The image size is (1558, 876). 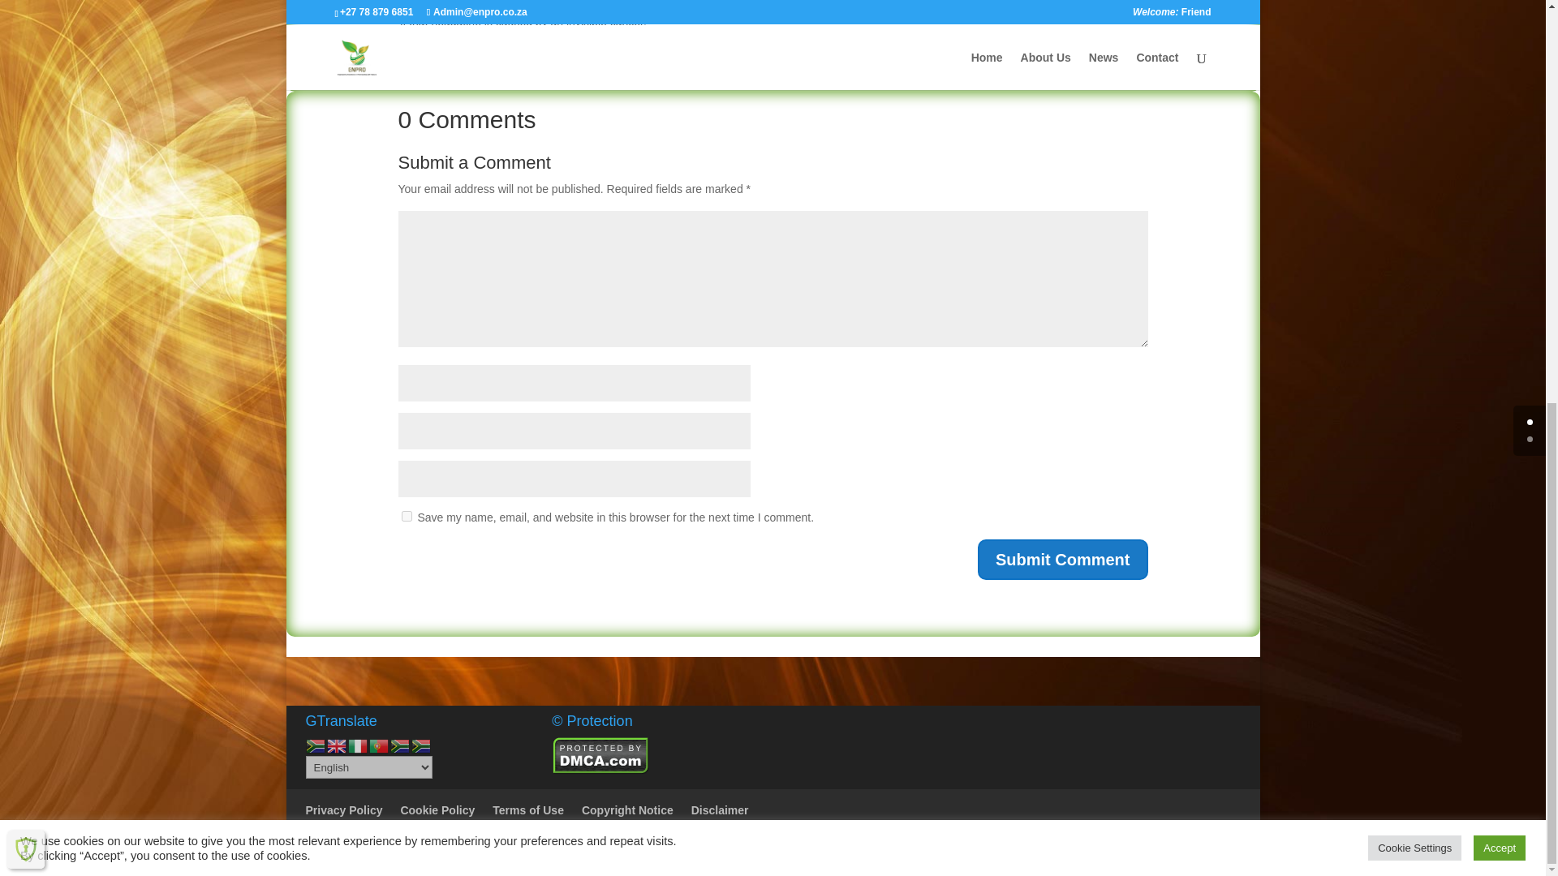 What do you see at coordinates (420, 745) in the screenshot?
I see `Zulu` at bounding box center [420, 745].